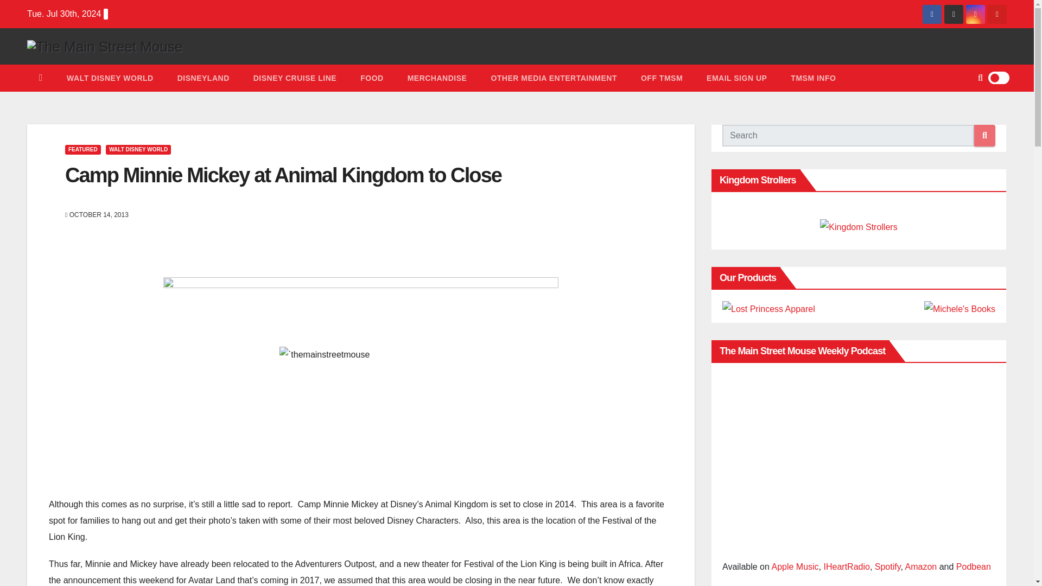  Describe the element at coordinates (662, 78) in the screenshot. I see `Off TMSM` at that location.